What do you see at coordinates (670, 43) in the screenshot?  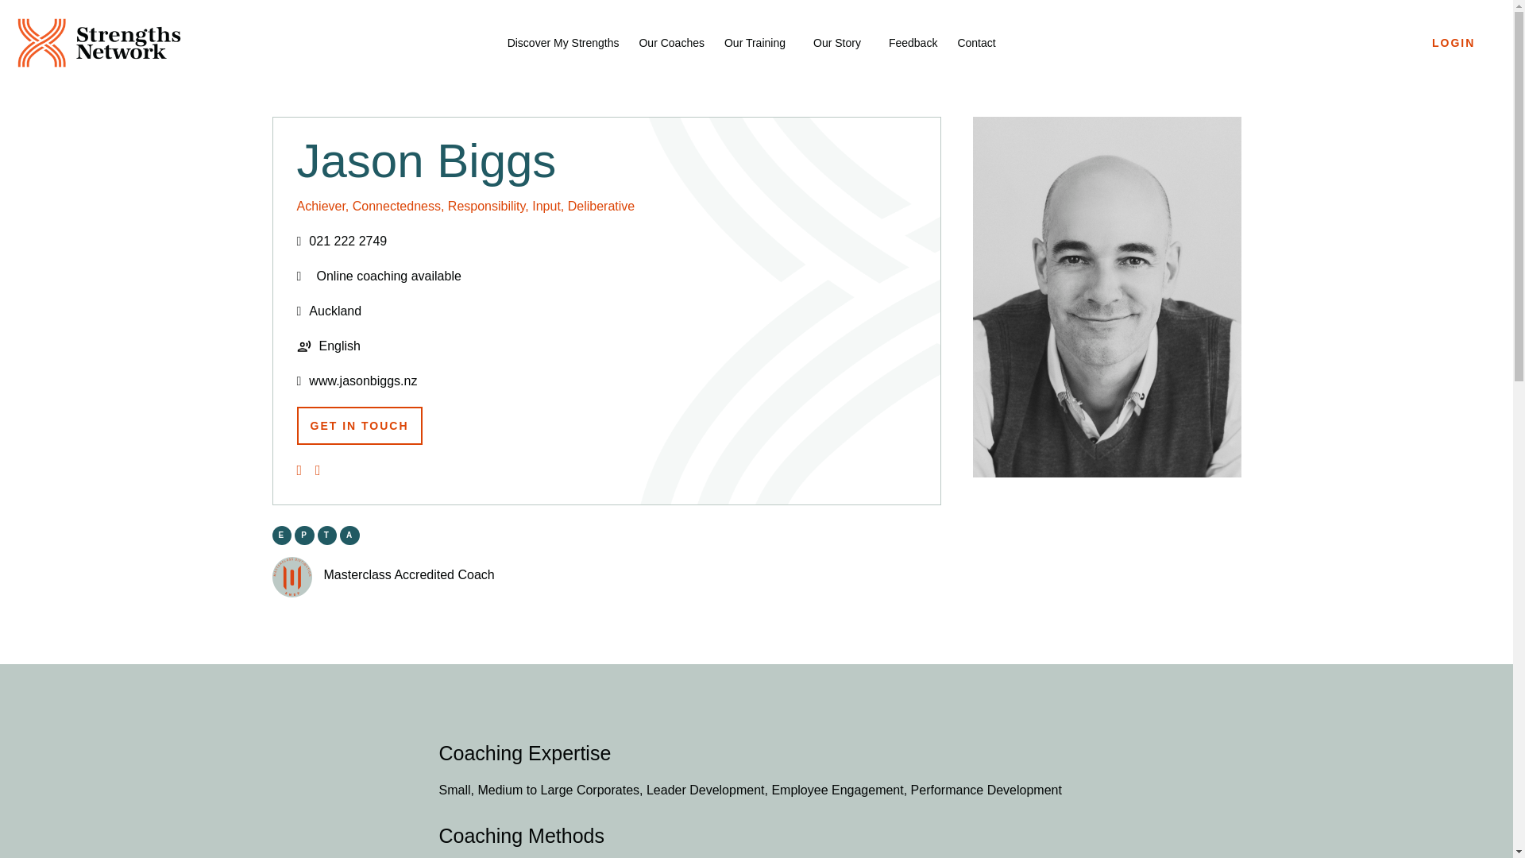 I see `Our Coaches` at bounding box center [670, 43].